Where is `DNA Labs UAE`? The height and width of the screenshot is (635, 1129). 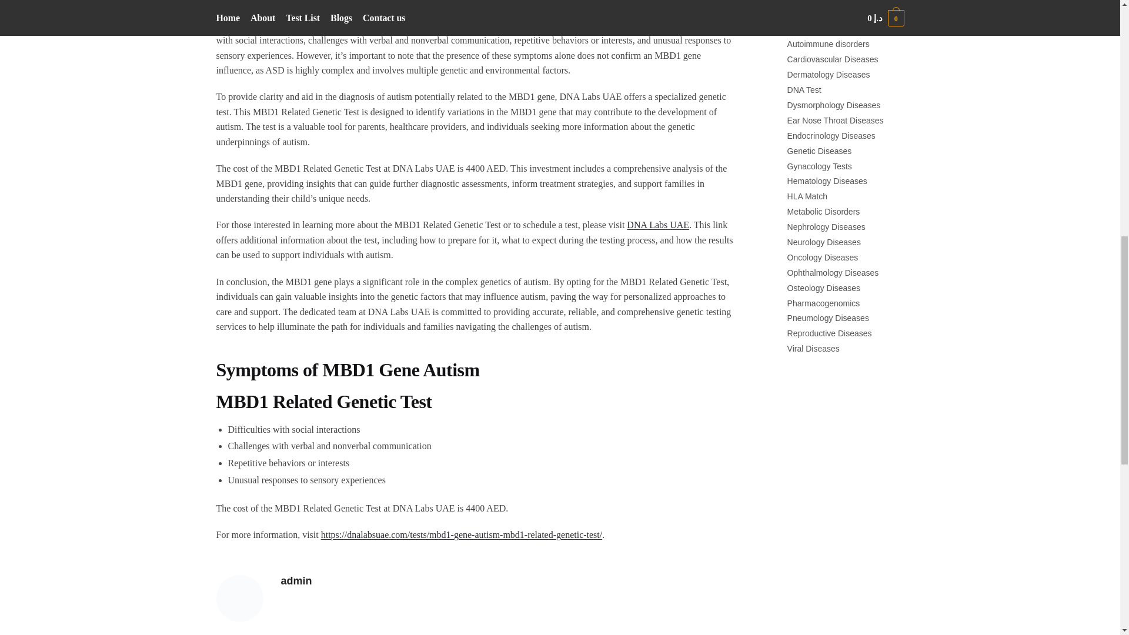
DNA Labs UAE is located at coordinates (657, 225).